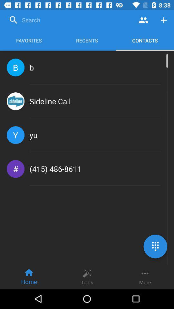  I want to click on go to contacts list, so click(144, 20).